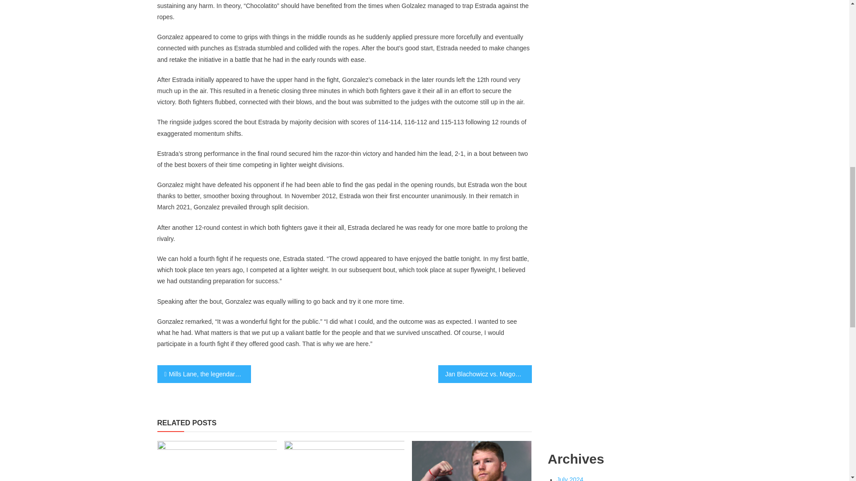  What do you see at coordinates (570, 478) in the screenshot?
I see `July 2024` at bounding box center [570, 478].